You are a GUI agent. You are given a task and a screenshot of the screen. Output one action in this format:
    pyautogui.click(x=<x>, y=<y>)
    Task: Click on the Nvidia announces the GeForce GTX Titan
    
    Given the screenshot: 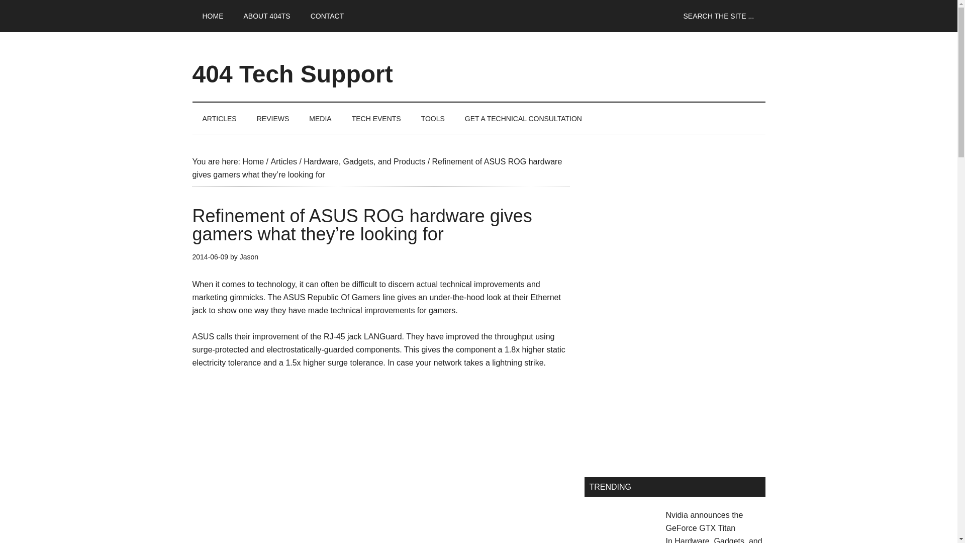 What is the action you would take?
    pyautogui.click(x=704, y=522)
    